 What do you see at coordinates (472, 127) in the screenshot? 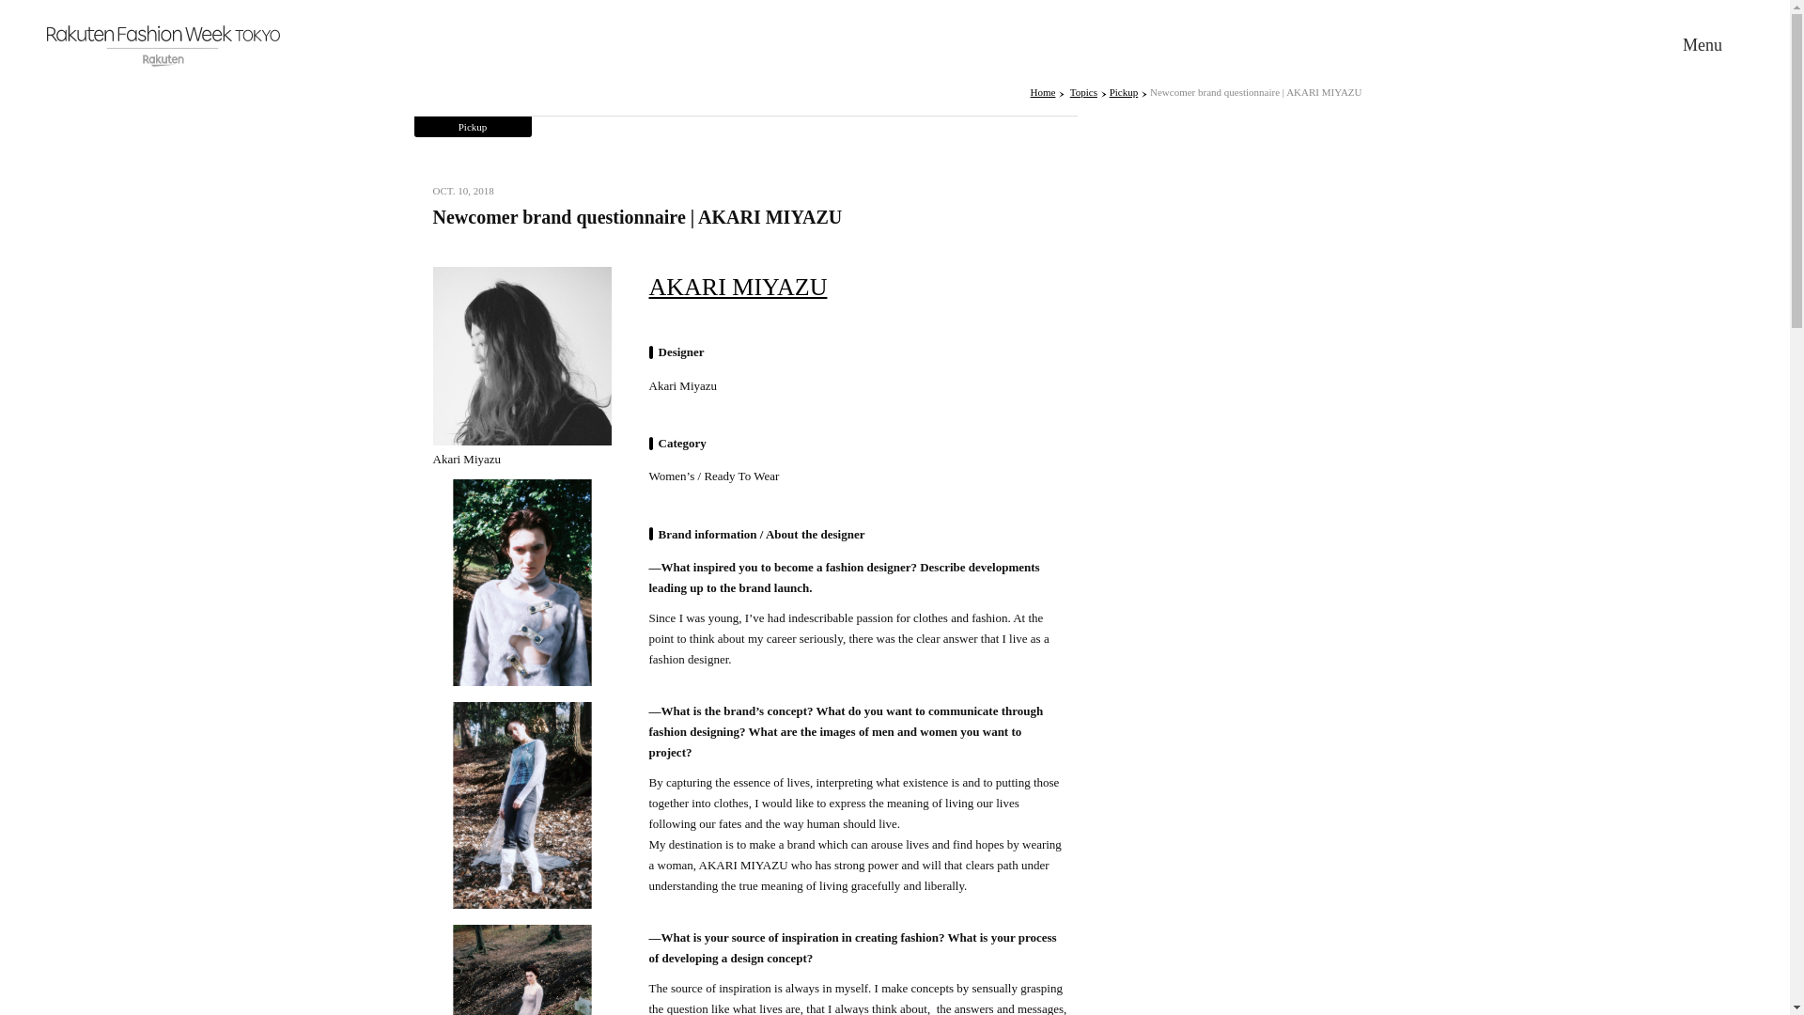
I see `Pickup` at bounding box center [472, 127].